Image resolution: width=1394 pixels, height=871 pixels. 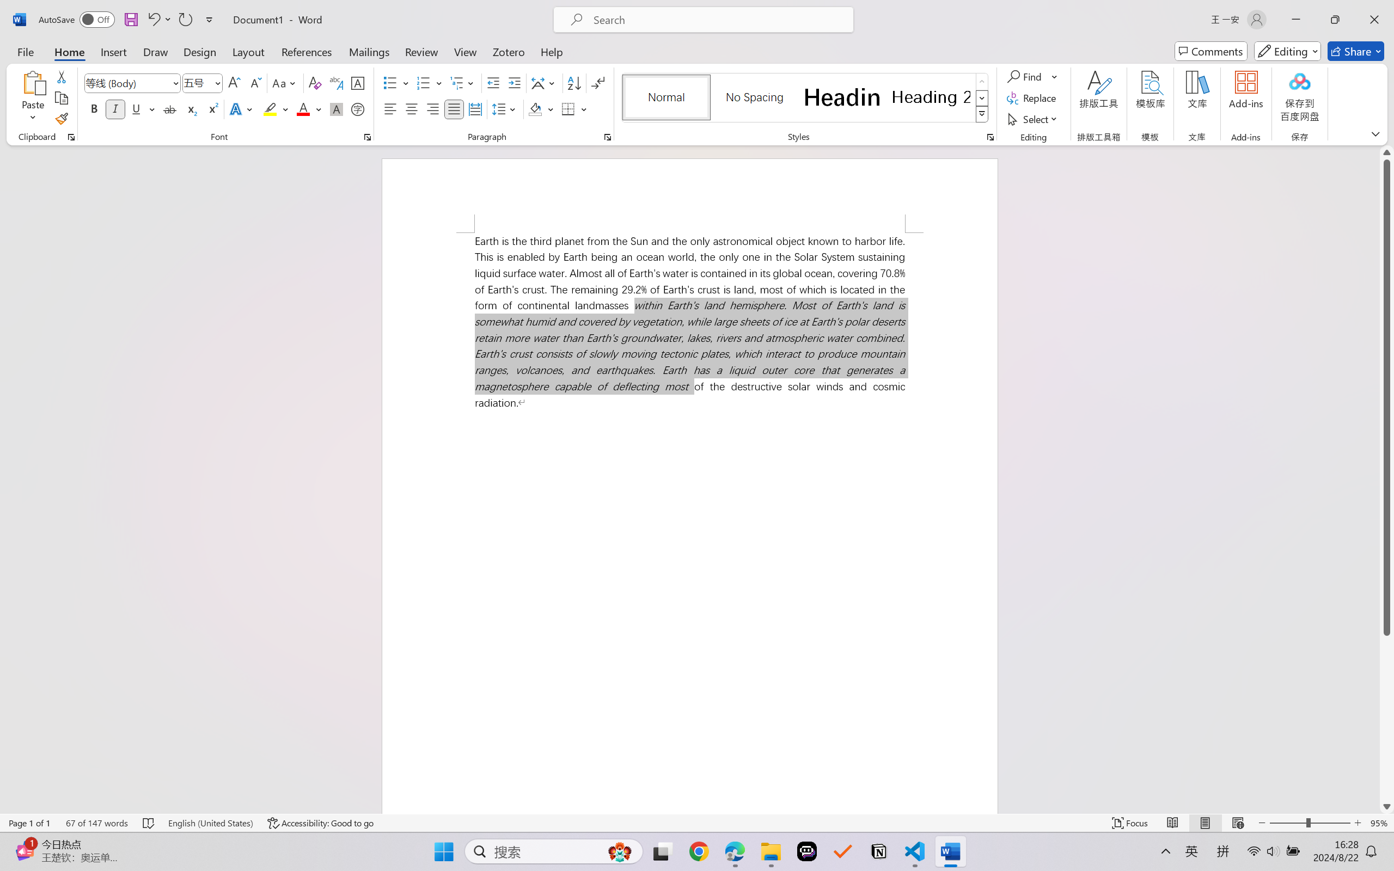 I want to click on Multilevel List, so click(x=463, y=83).